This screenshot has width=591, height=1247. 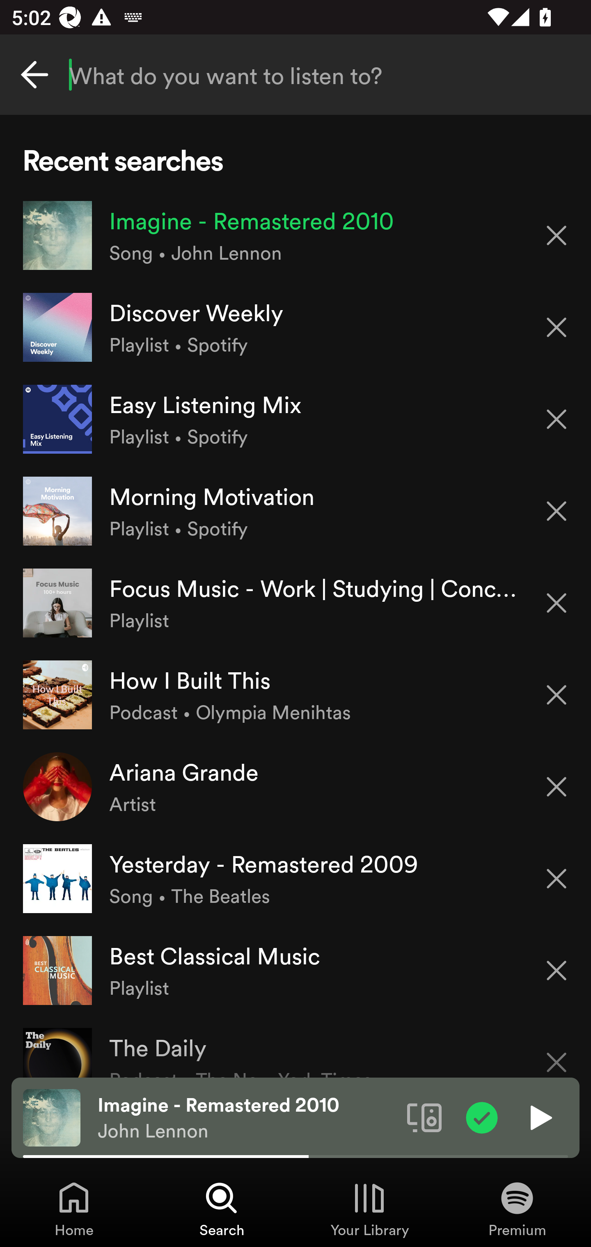 I want to click on Ariana Grande Artist Remove, so click(x=295, y=787).